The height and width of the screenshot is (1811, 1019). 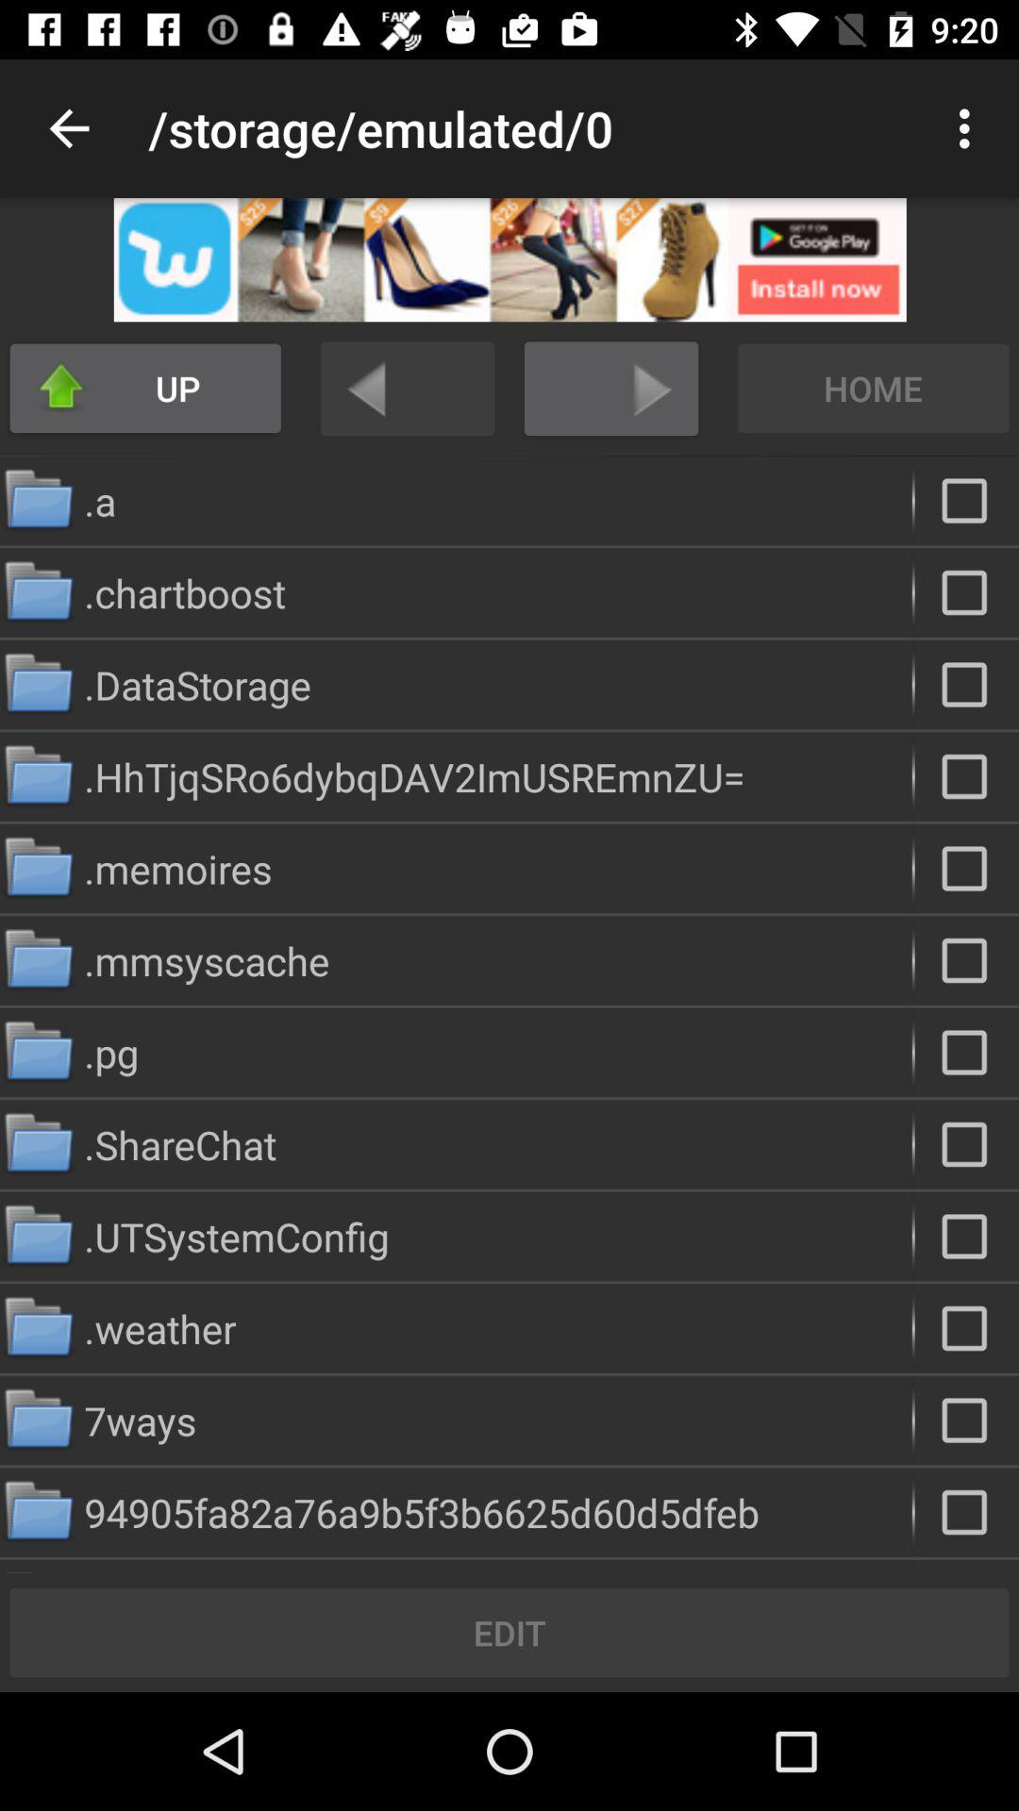 I want to click on go to next page, so click(x=611, y=389).